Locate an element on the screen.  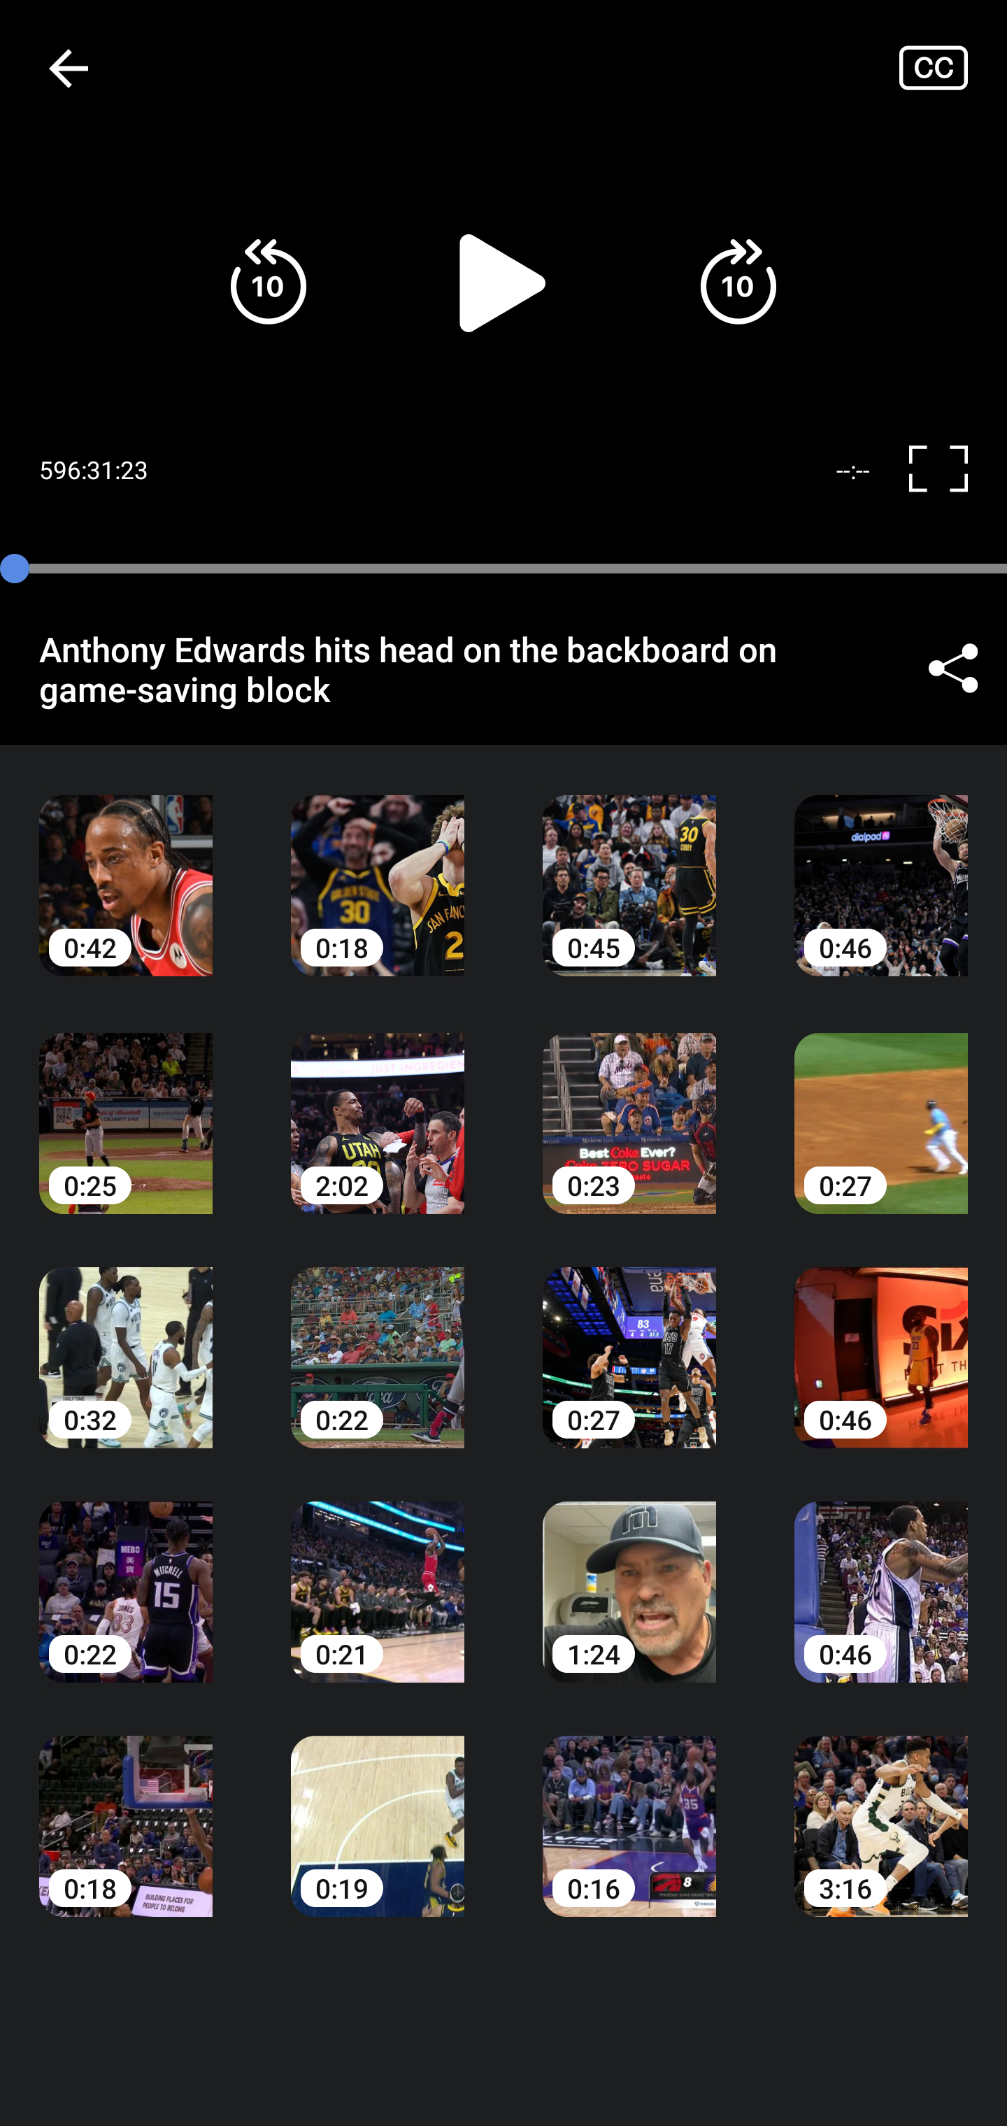
Rewind 10 seconds  is located at coordinates (269, 283).